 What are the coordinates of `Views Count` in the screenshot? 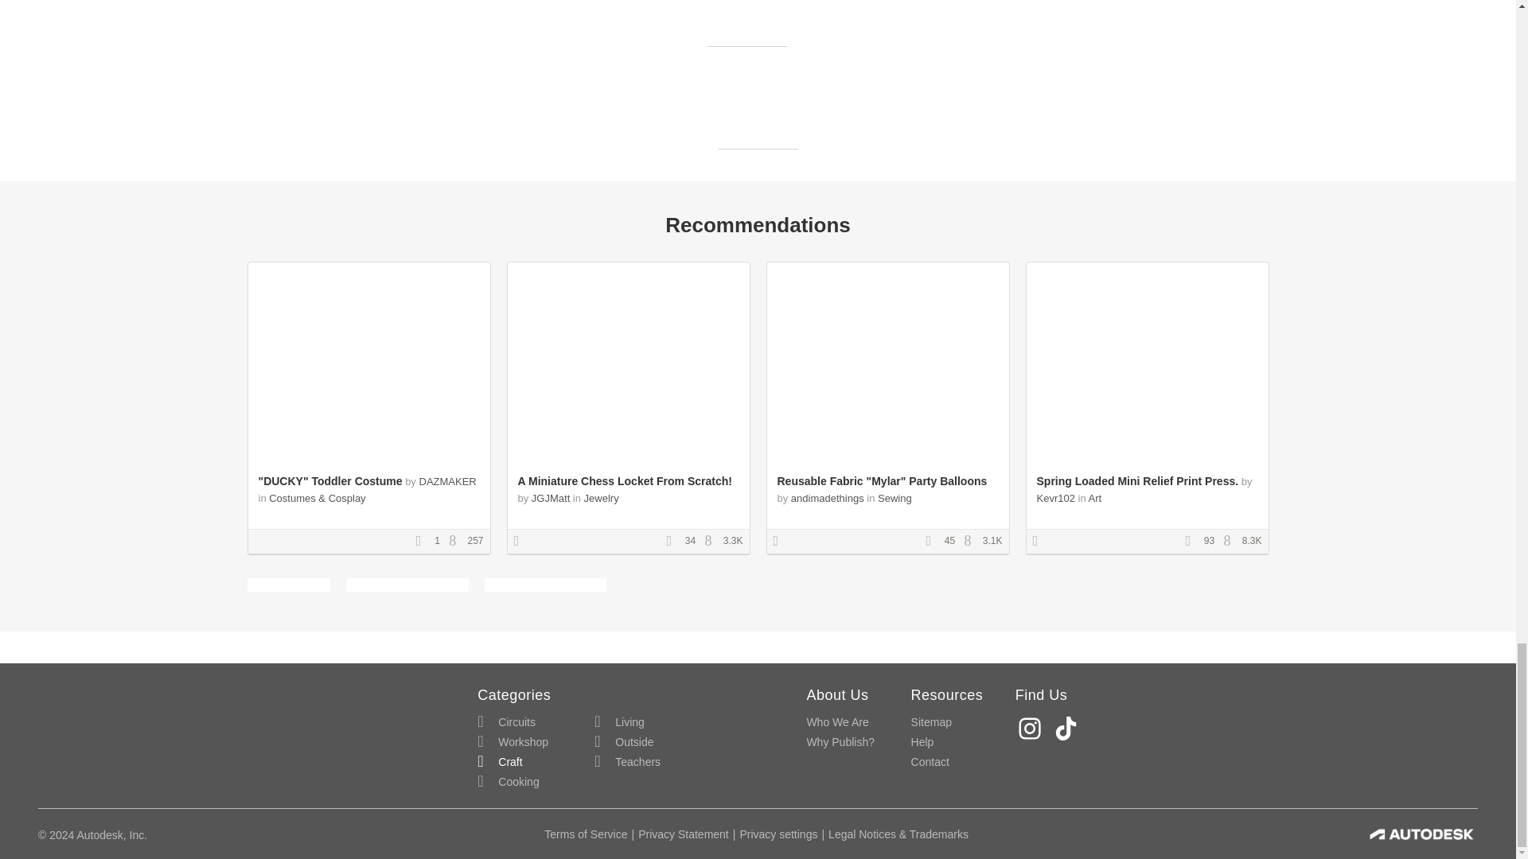 It's located at (711, 541).